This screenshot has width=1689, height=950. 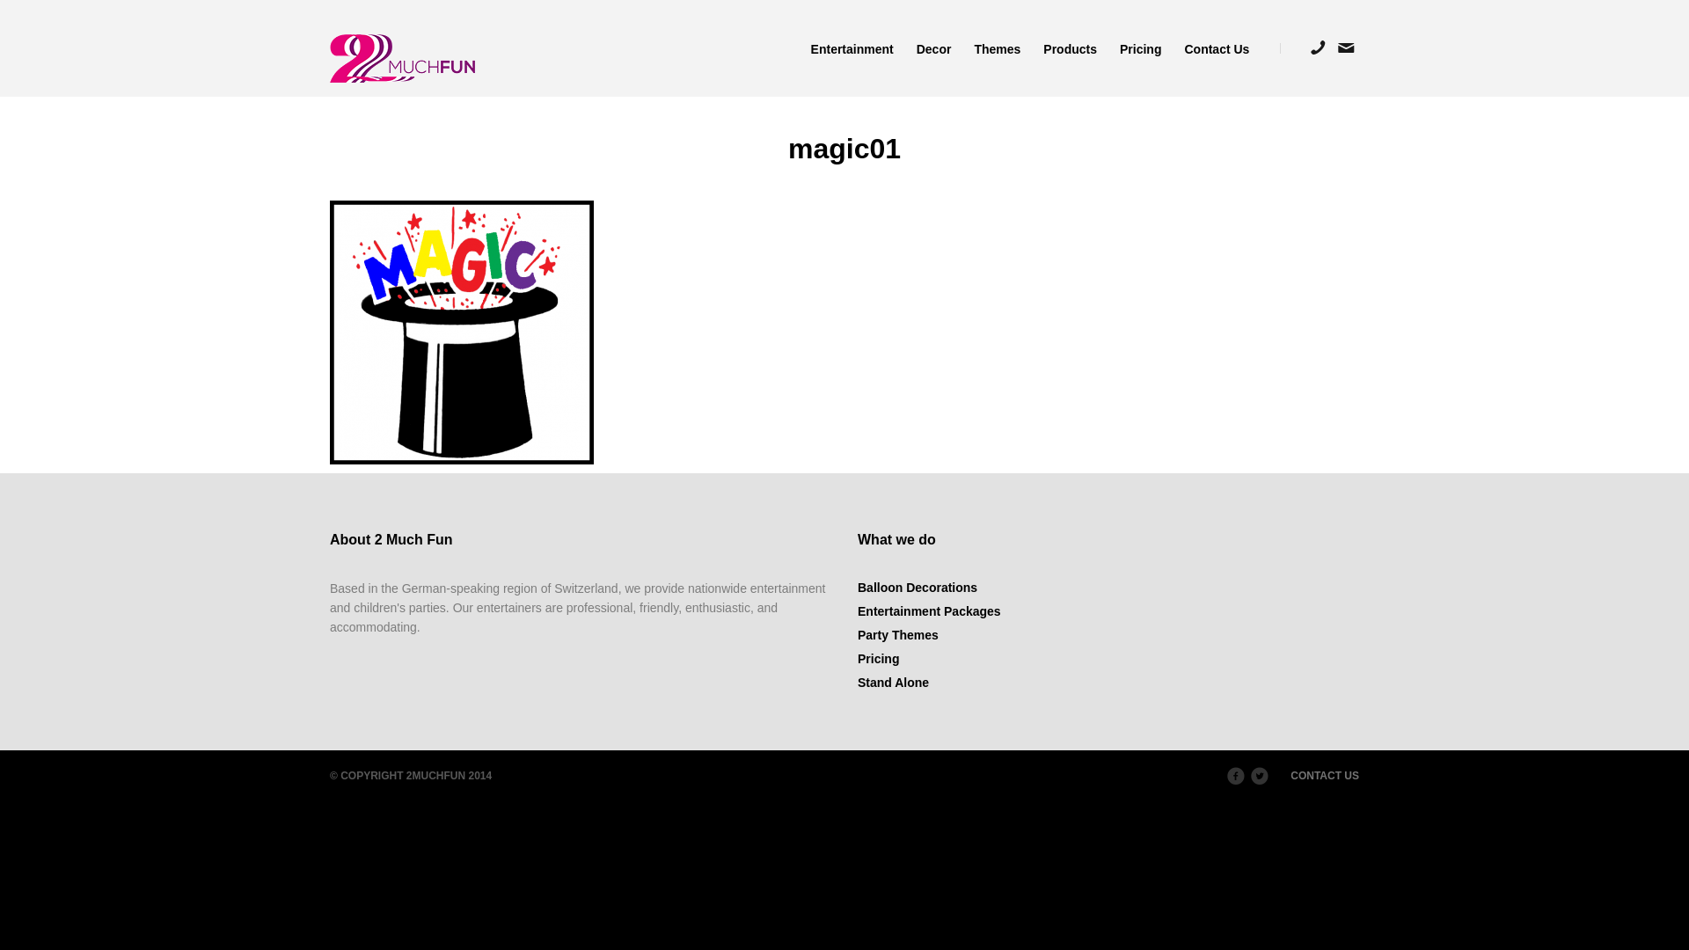 What do you see at coordinates (878, 659) in the screenshot?
I see `Pricing` at bounding box center [878, 659].